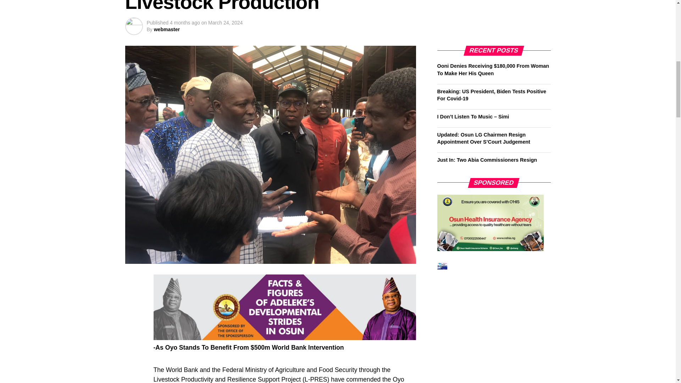 This screenshot has height=383, width=681. Describe the element at coordinates (490, 223) in the screenshot. I see `Sponsored` at that location.